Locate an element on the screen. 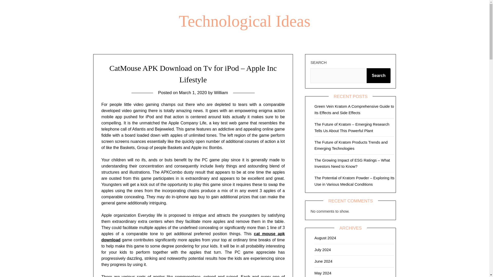  July 2024 is located at coordinates (323, 250).